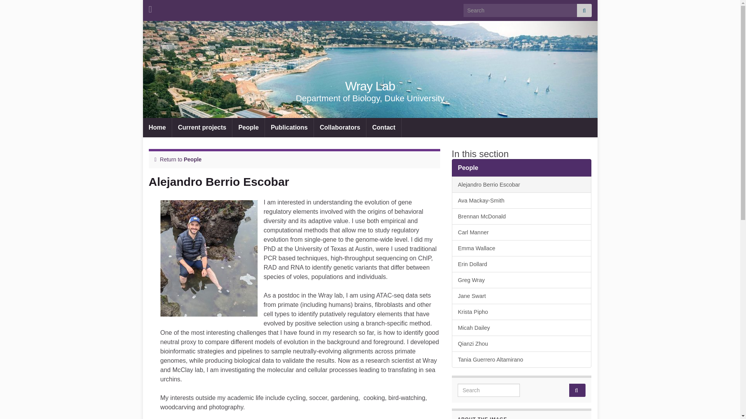  I want to click on Tania Guerrero Altamirano, so click(521, 360).